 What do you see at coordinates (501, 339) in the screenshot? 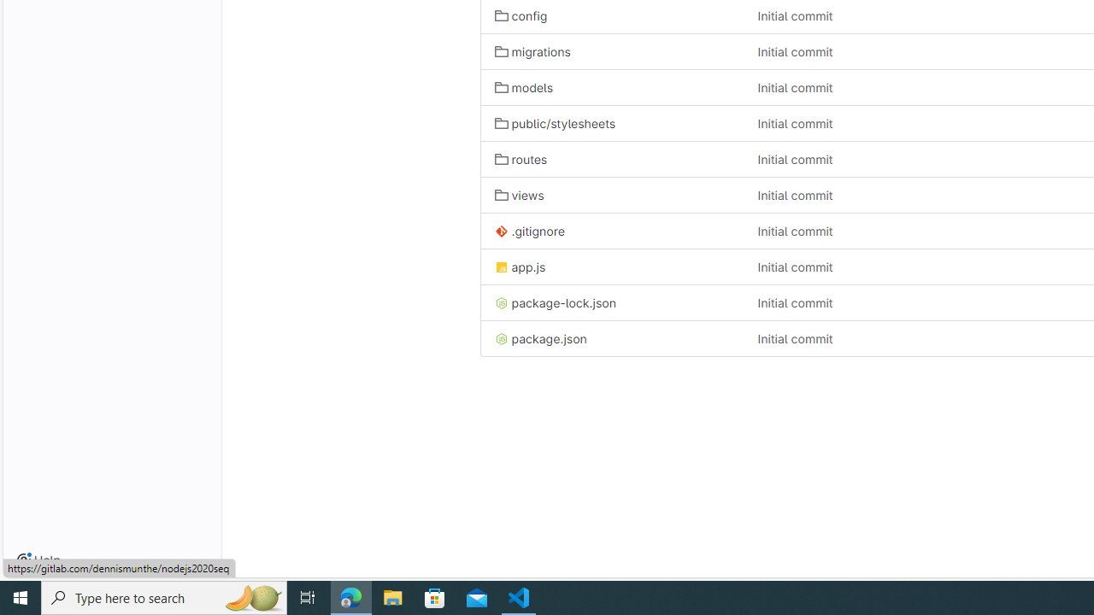
I see `Class: s16 position-relative file-icon` at bounding box center [501, 339].